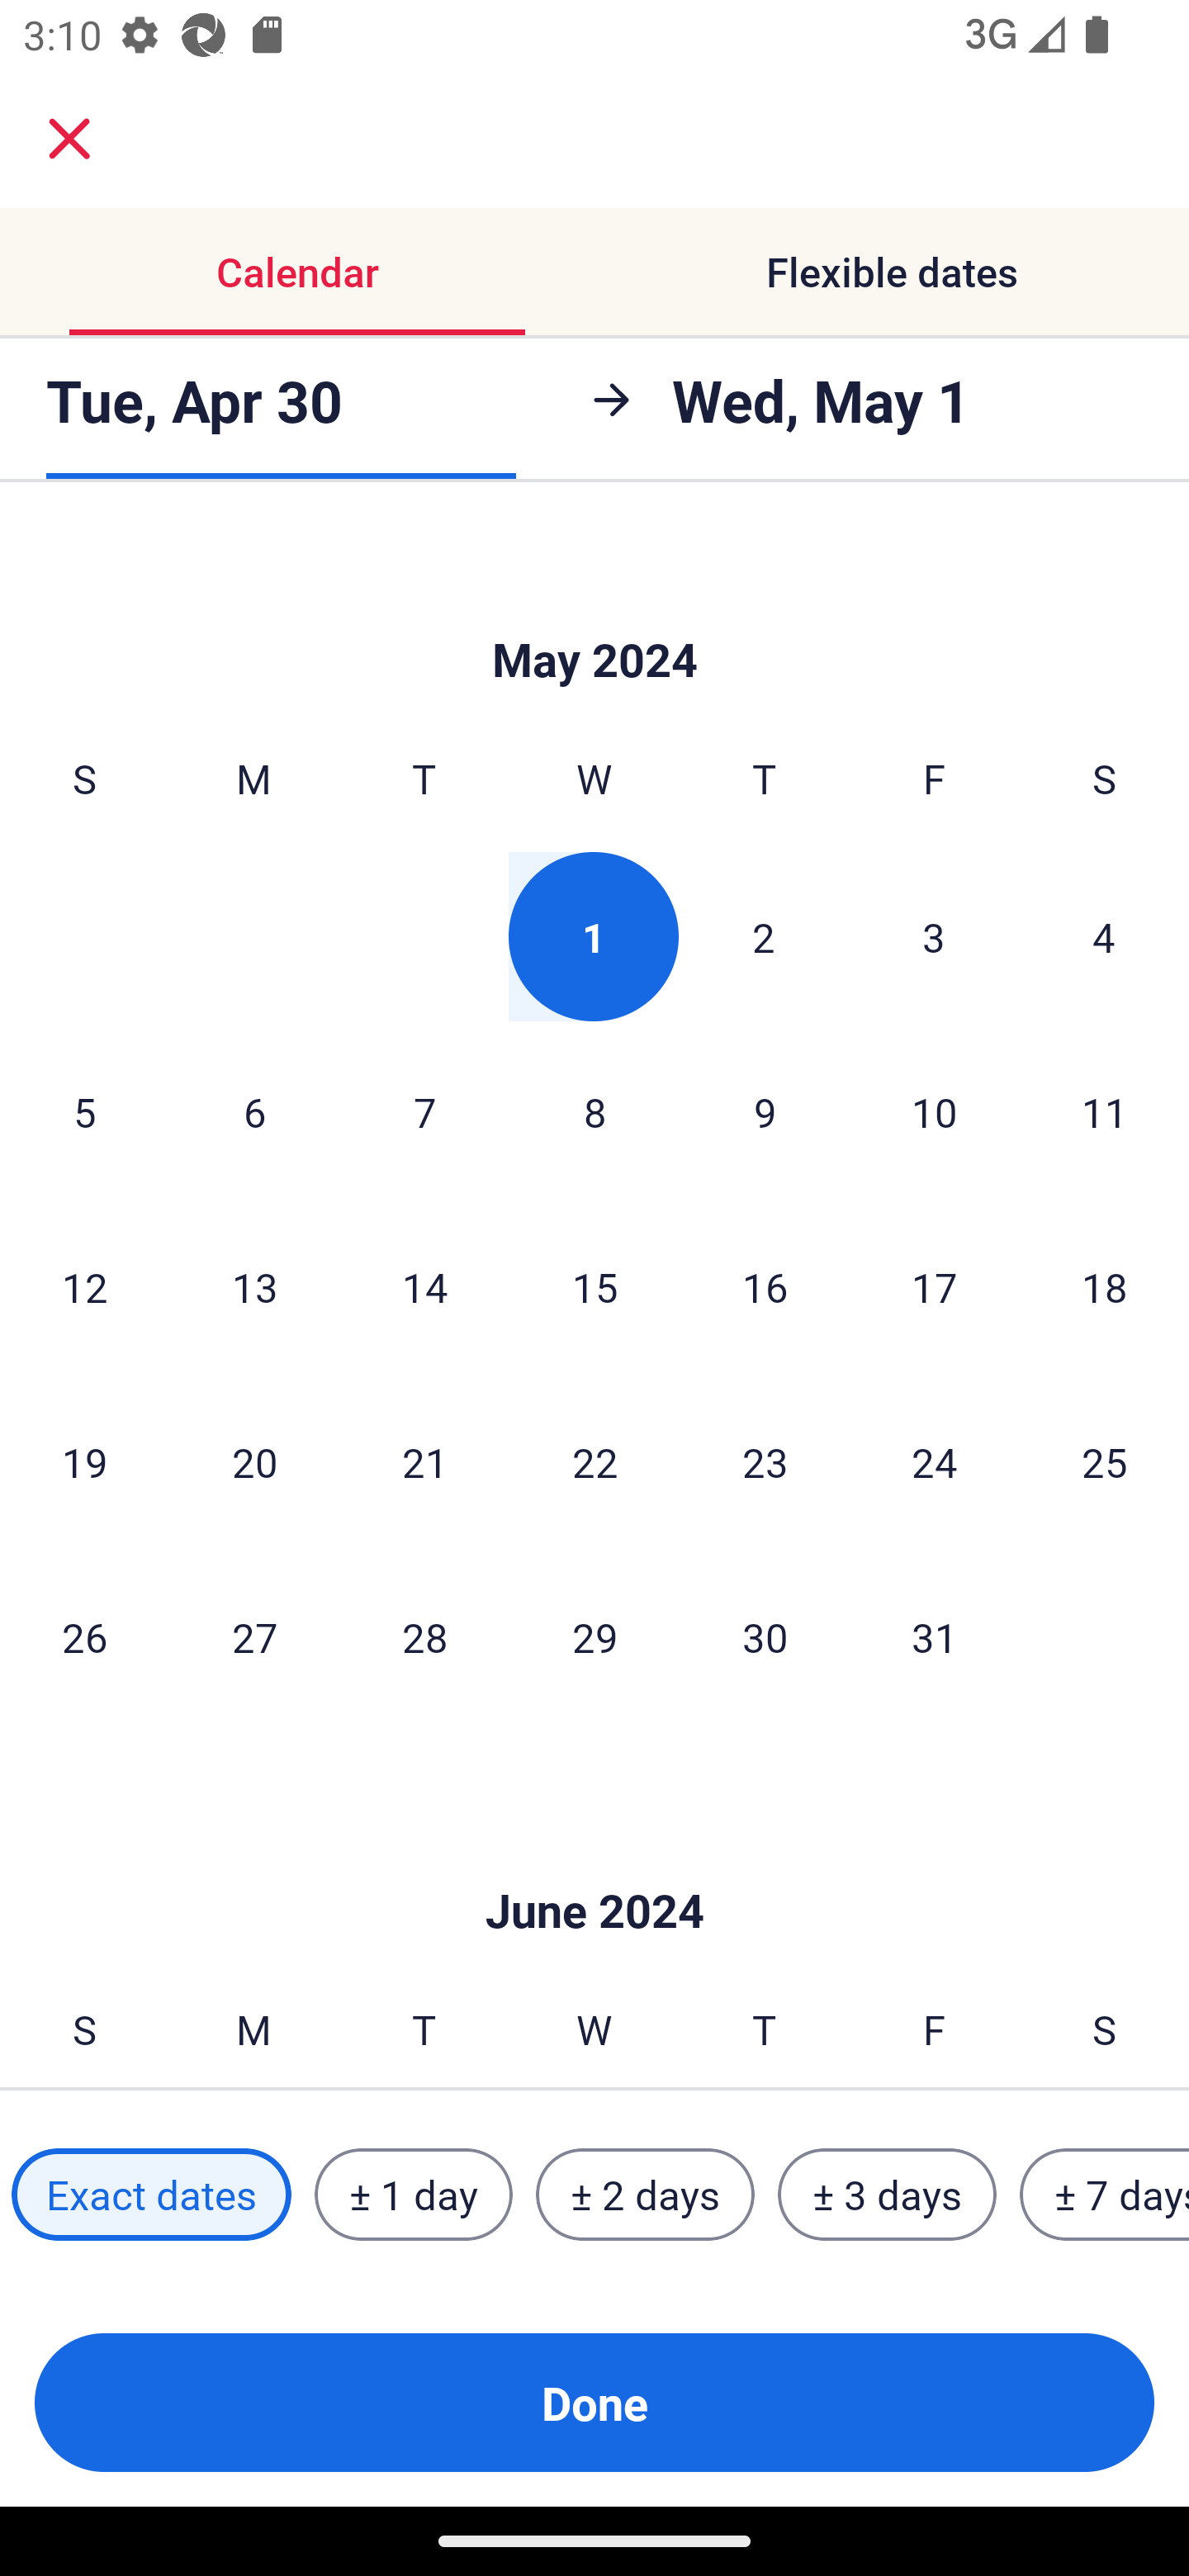 The height and width of the screenshot is (2576, 1189). Describe the element at coordinates (424, 1636) in the screenshot. I see `28 Tuesday, May 28, 2024` at that location.